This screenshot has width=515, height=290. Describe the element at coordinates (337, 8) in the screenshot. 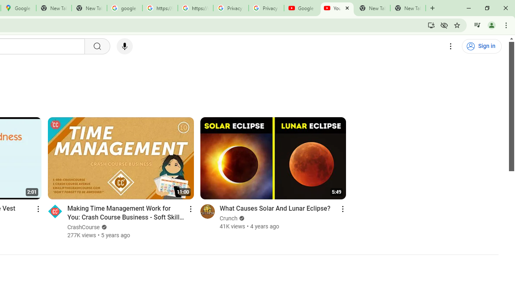

I see `YouTube` at that location.